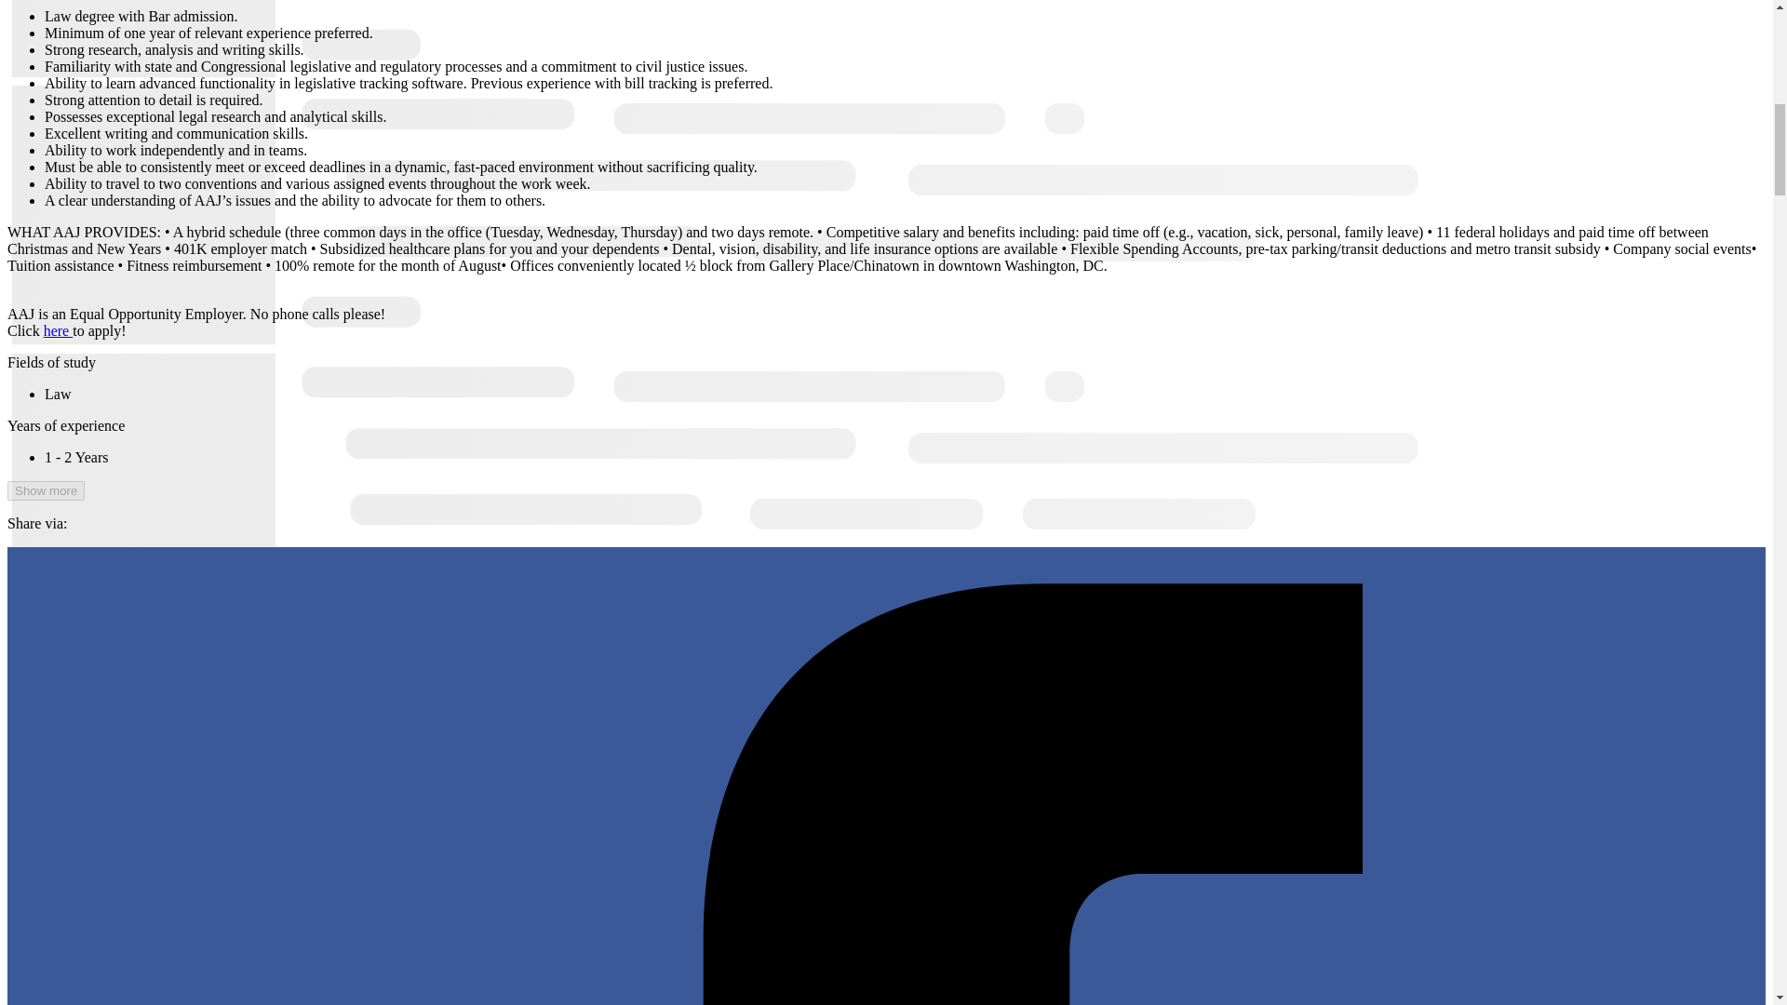 The height and width of the screenshot is (1005, 1787). I want to click on here, so click(58, 329).